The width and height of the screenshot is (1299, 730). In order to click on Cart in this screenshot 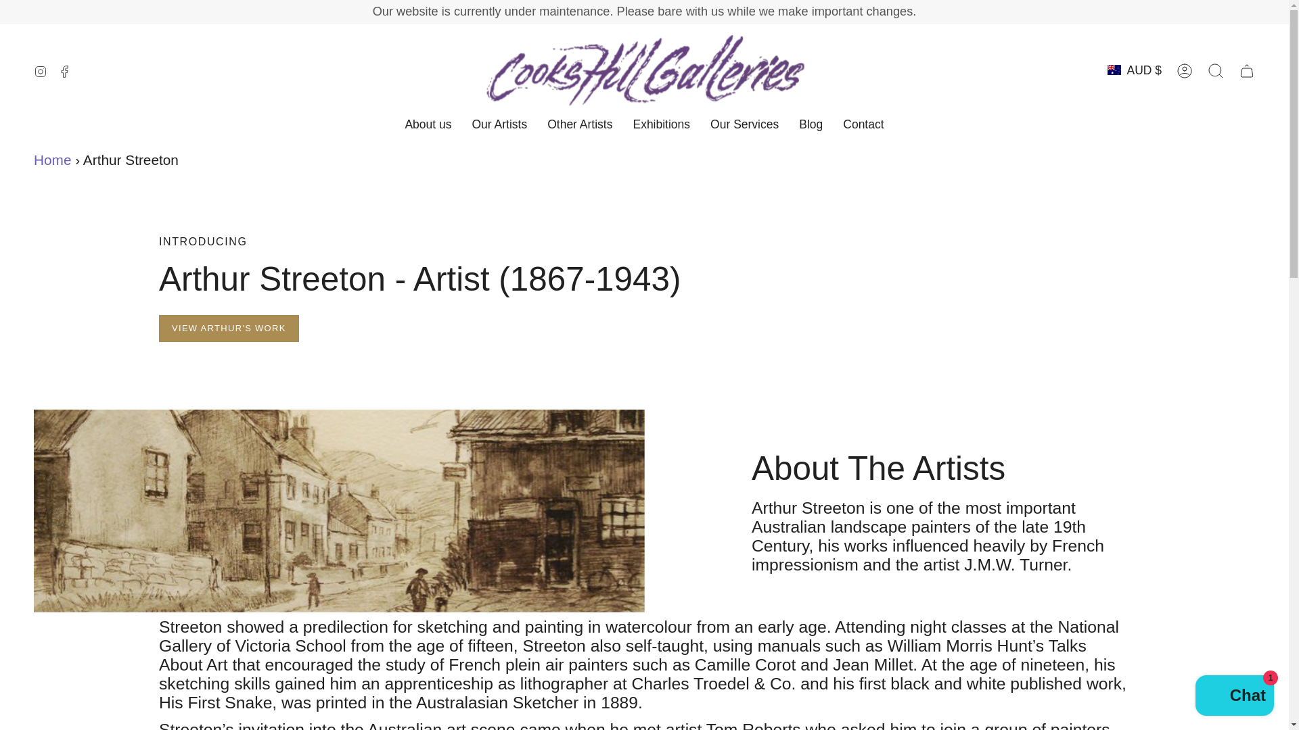, I will do `click(1247, 70)`.